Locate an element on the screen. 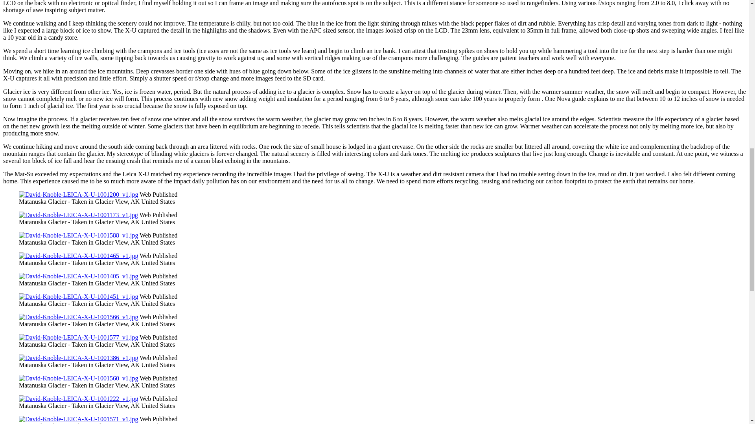 The image size is (755, 424). Web Published is located at coordinates (158, 338).